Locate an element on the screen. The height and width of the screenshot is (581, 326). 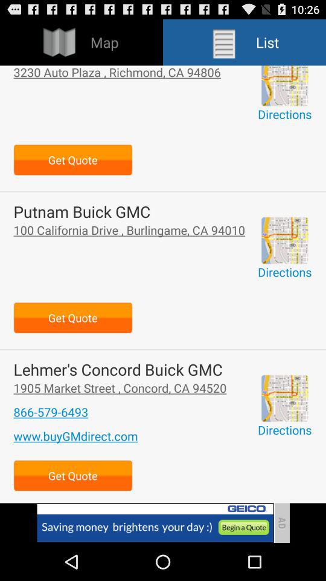
open the address map is located at coordinates (284, 86).